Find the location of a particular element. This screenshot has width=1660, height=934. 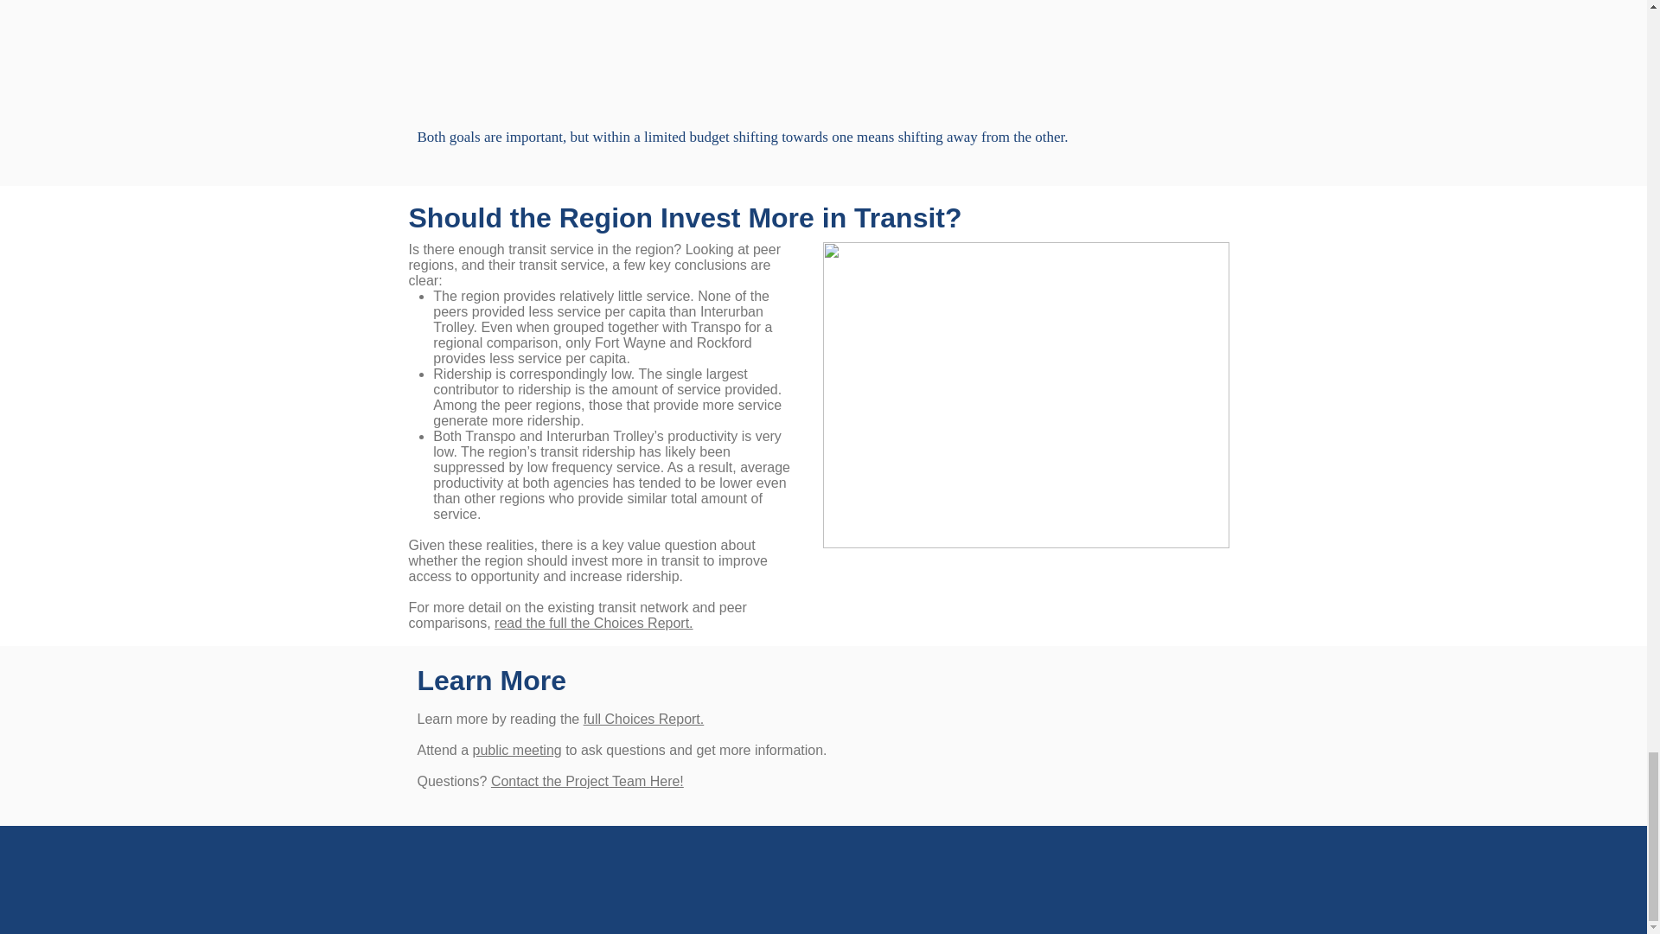

read the full the Choices Report. is located at coordinates (593, 623).